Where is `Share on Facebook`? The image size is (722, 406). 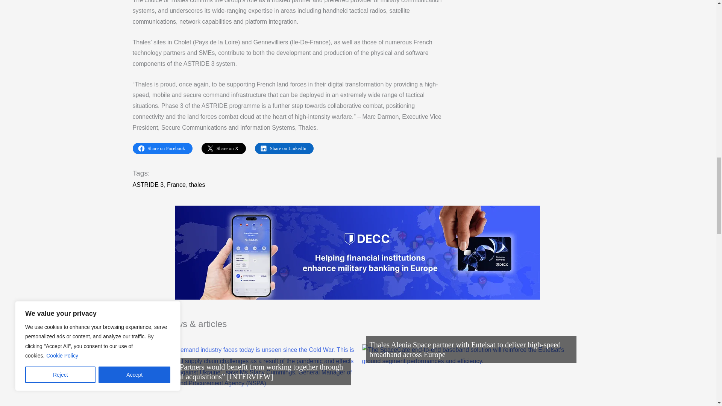 Share on Facebook is located at coordinates (162, 148).